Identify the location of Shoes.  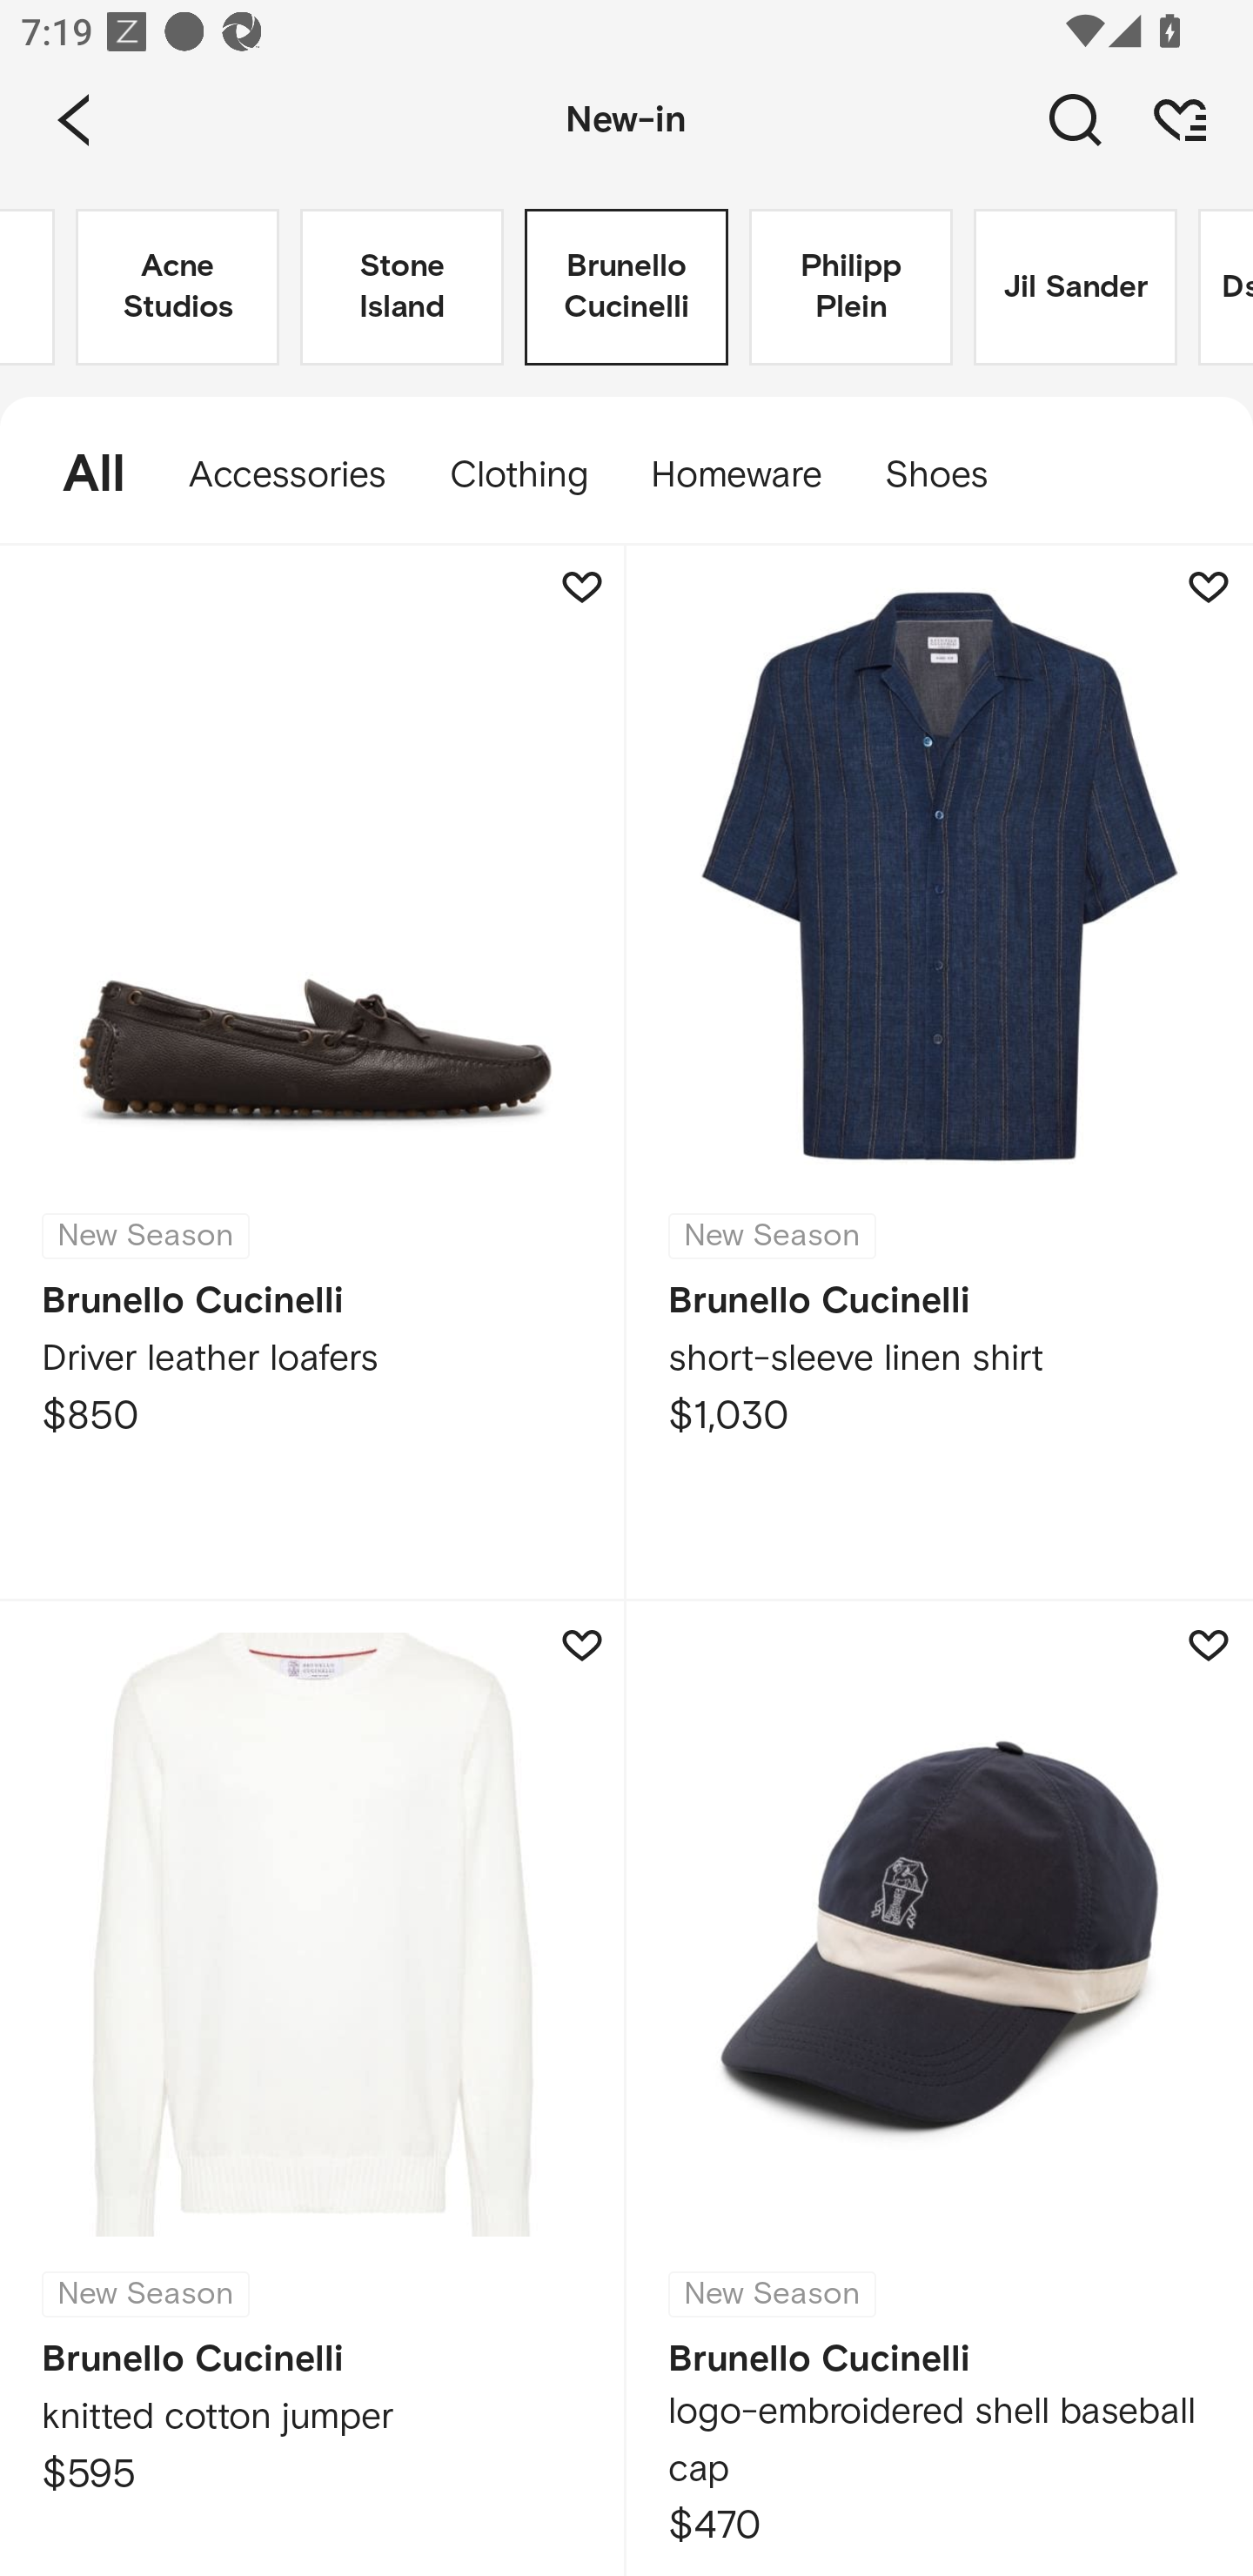
(952, 475).